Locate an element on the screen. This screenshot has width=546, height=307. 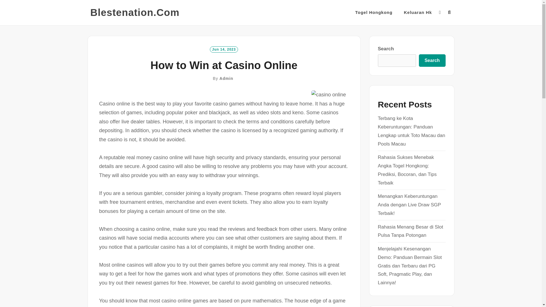
Menangkan Keberuntungan Anda dengan Live Draw SGP Terbaik! is located at coordinates (409, 205).